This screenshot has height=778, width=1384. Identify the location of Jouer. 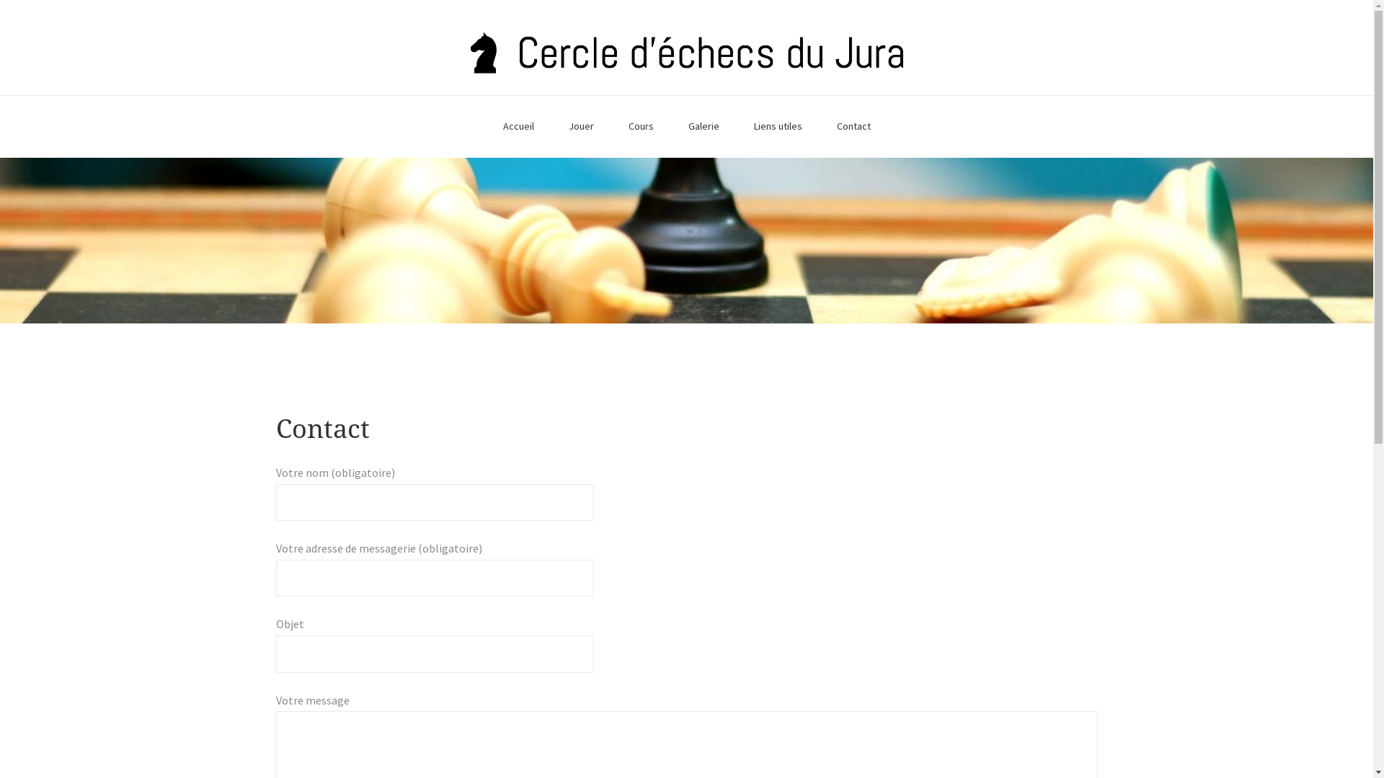
(581, 127).